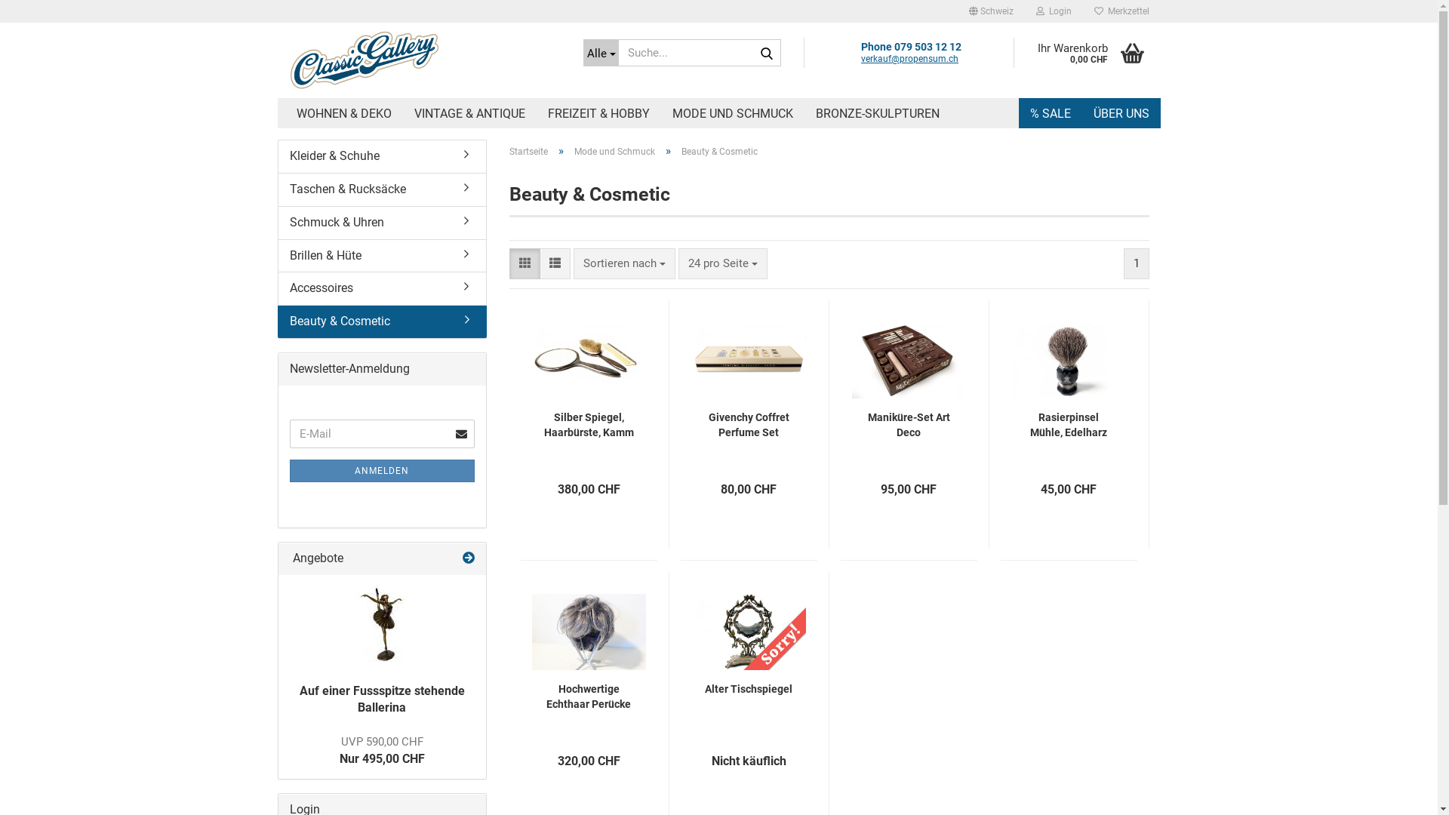  I want to click on Schweiz, so click(990, 11).